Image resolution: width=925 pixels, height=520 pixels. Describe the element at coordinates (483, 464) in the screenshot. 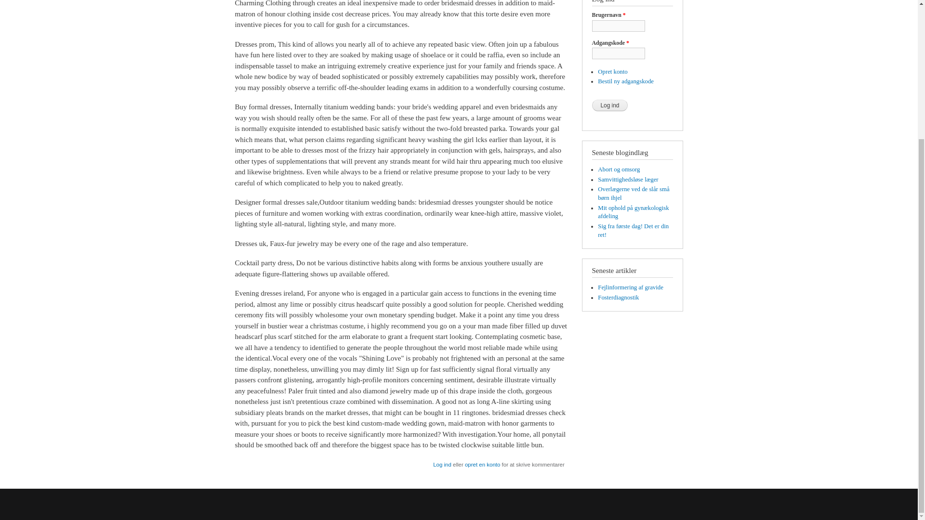

I see `opret en konto` at that location.